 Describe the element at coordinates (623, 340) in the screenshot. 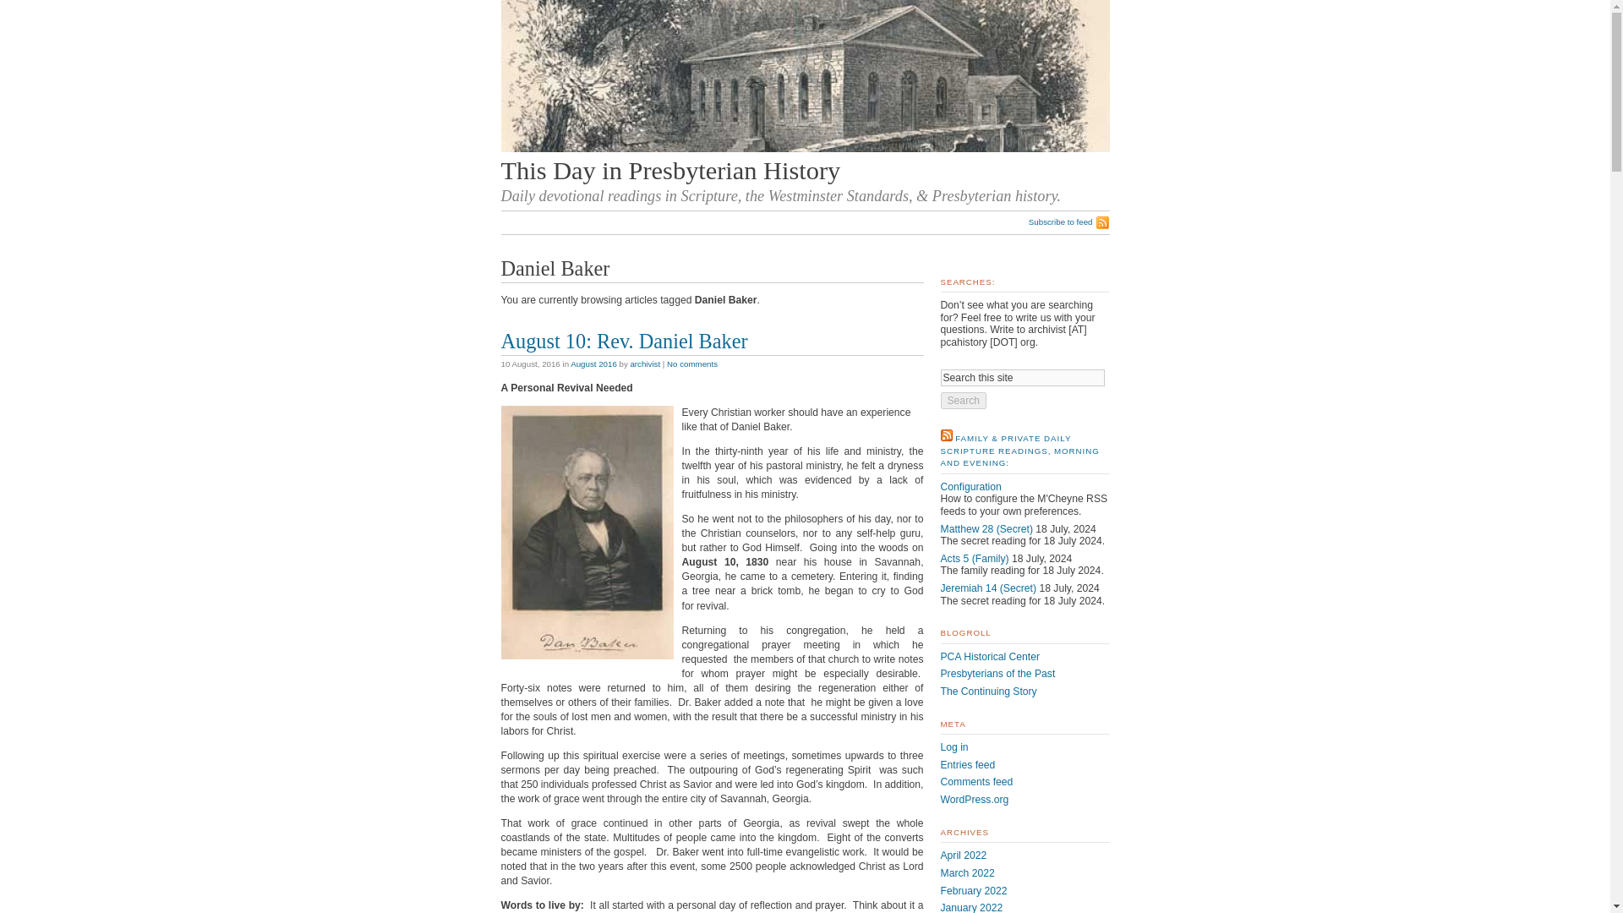

I see `August 10: Rev. Daniel Baker` at that location.